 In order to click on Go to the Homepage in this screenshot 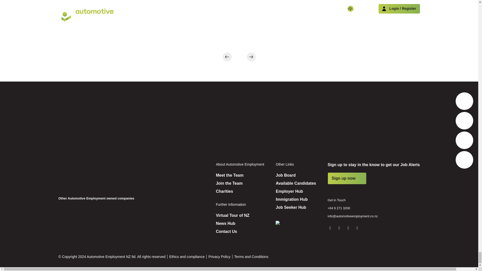, I will do `click(89, 175)`.